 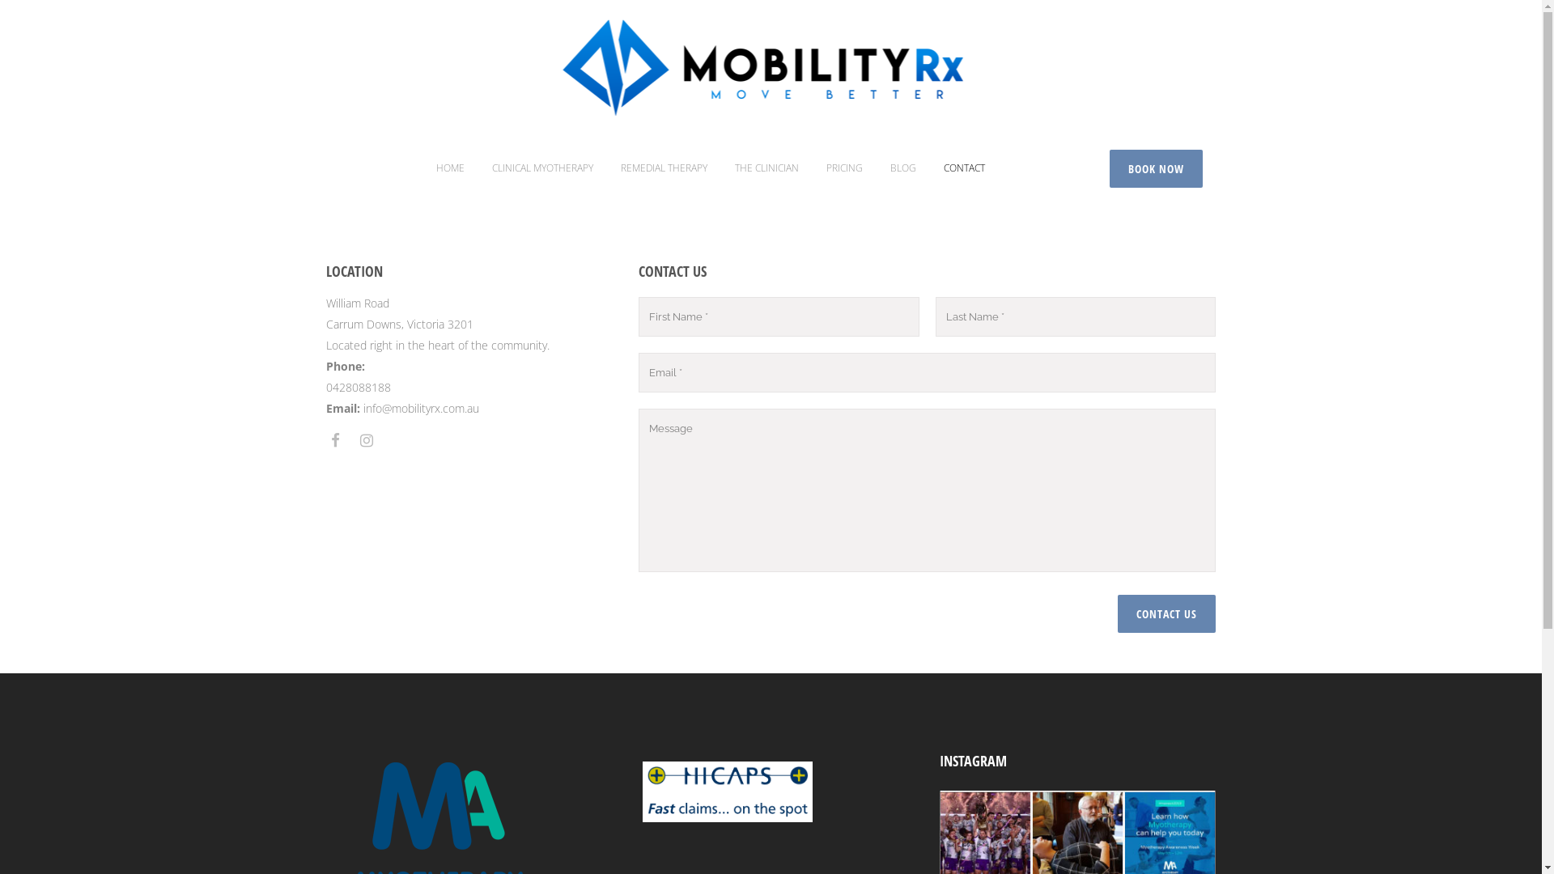 I want to click on CLINICAL MYOTHERAPY, so click(x=542, y=168).